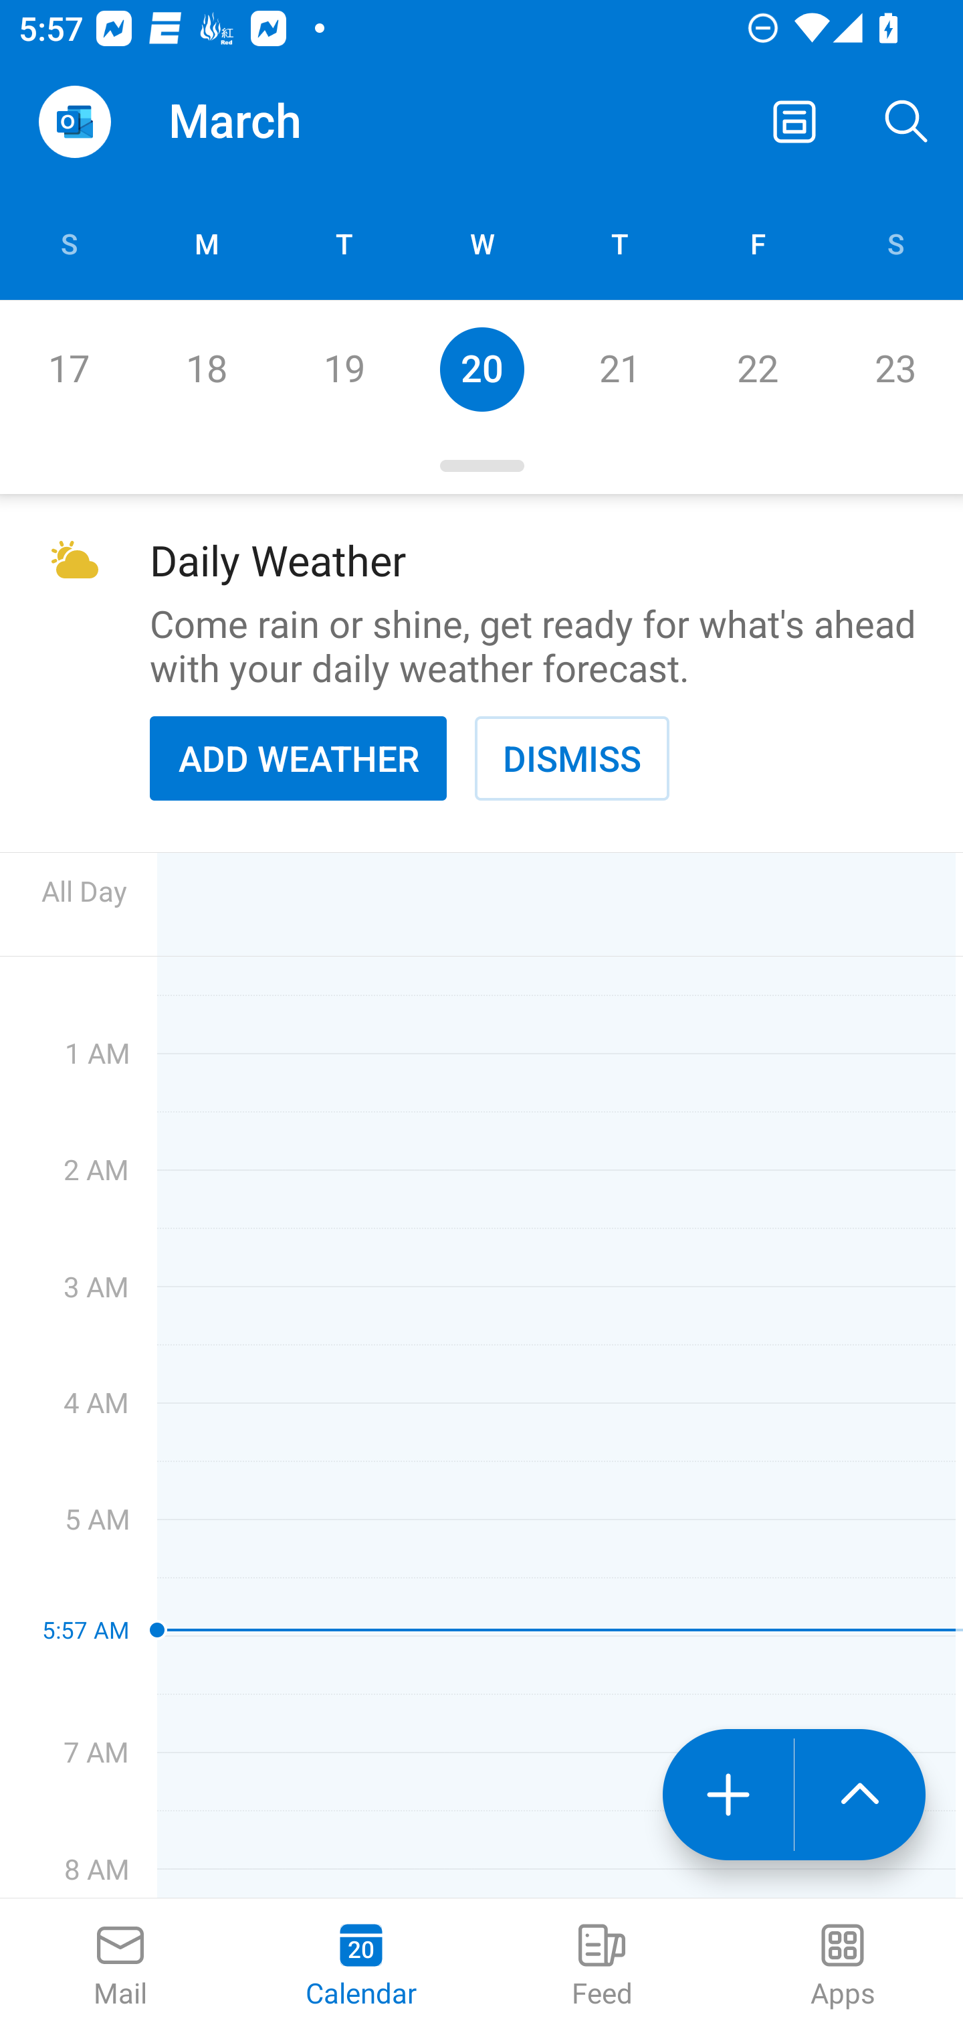 The width and height of the screenshot is (963, 2035). I want to click on Switch away from Day view, so click(794, 122).